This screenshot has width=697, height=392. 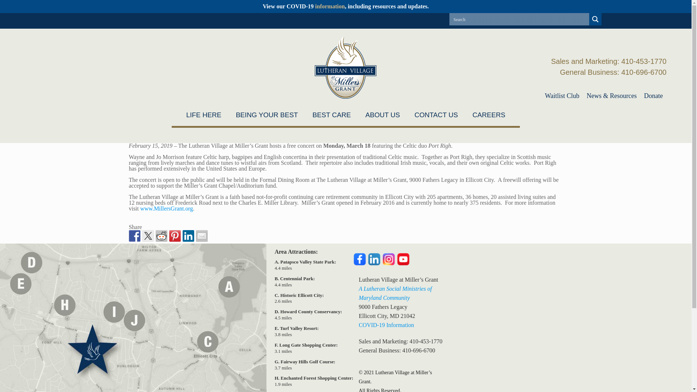 What do you see at coordinates (204, 115) in the screenshot?
I see `LIFE HERE` at bounding box center [204, 115].